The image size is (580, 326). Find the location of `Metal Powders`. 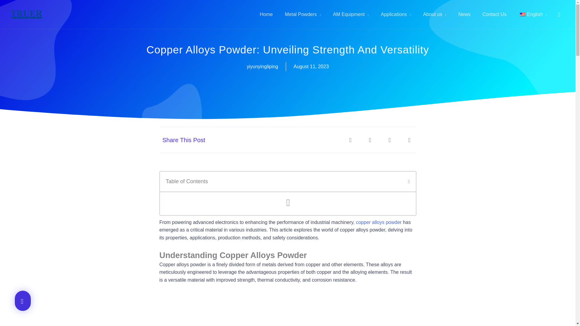

Metal Powders is located at coordinates (303, 14).